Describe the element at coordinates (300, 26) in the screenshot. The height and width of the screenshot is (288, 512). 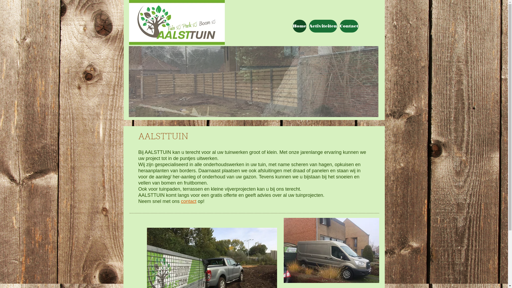
I see `Home` at that location.